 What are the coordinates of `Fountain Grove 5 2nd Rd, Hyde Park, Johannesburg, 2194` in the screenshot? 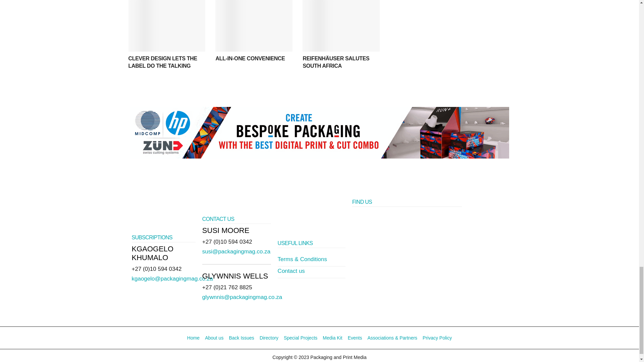 It's located at (407, 266).